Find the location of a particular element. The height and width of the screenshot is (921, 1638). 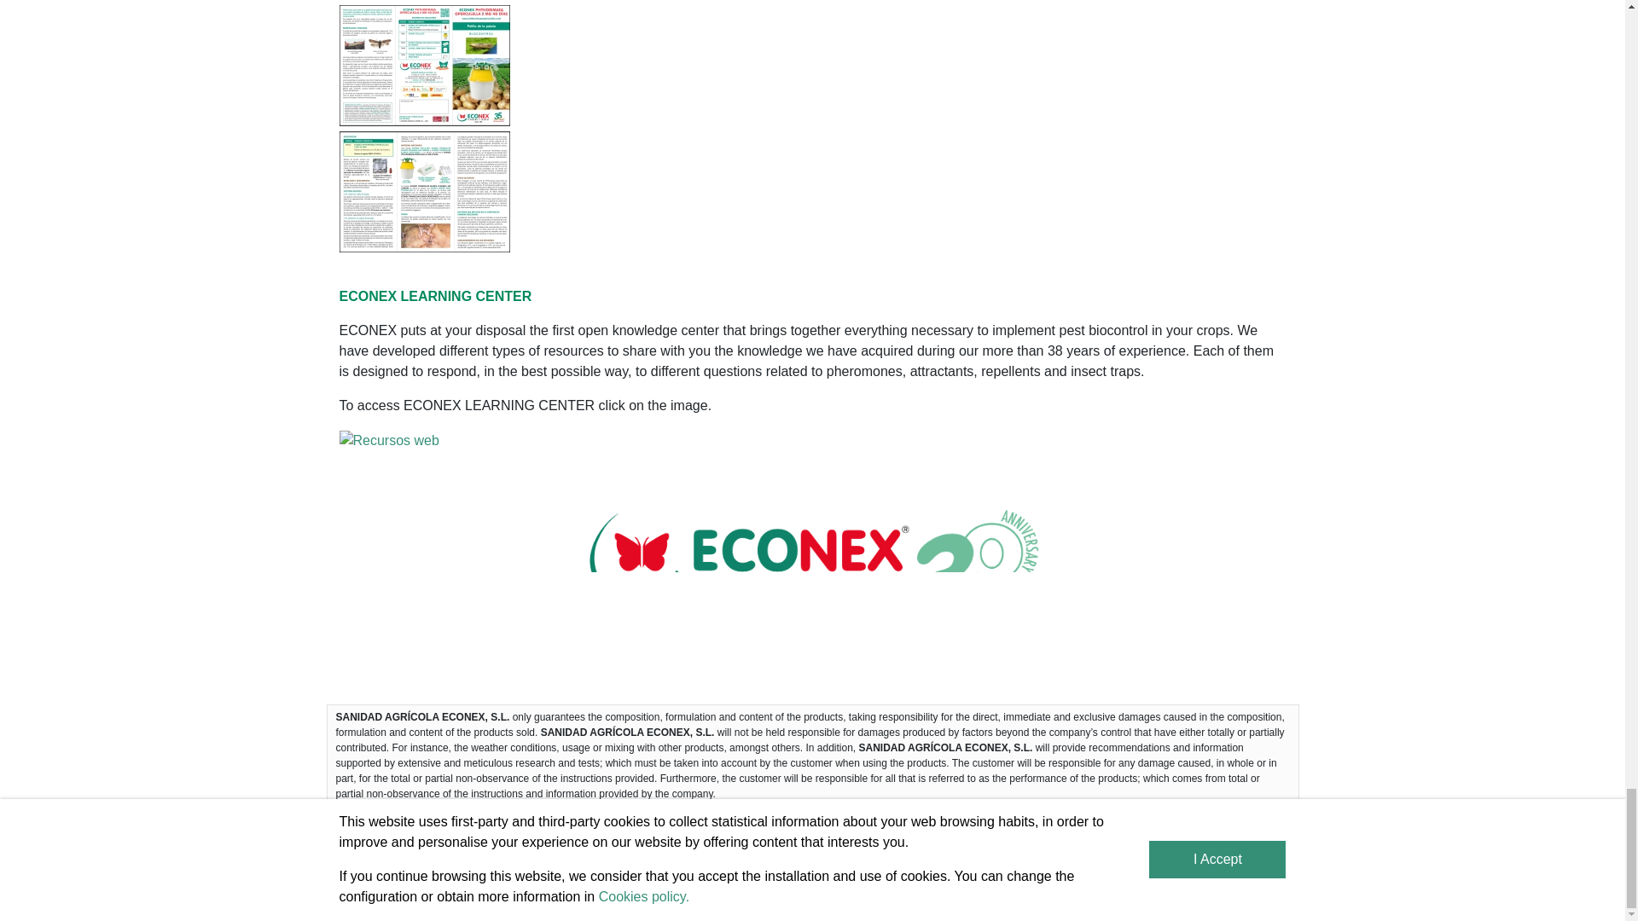

Legal disclaimer is located at coordinates (959, 825).